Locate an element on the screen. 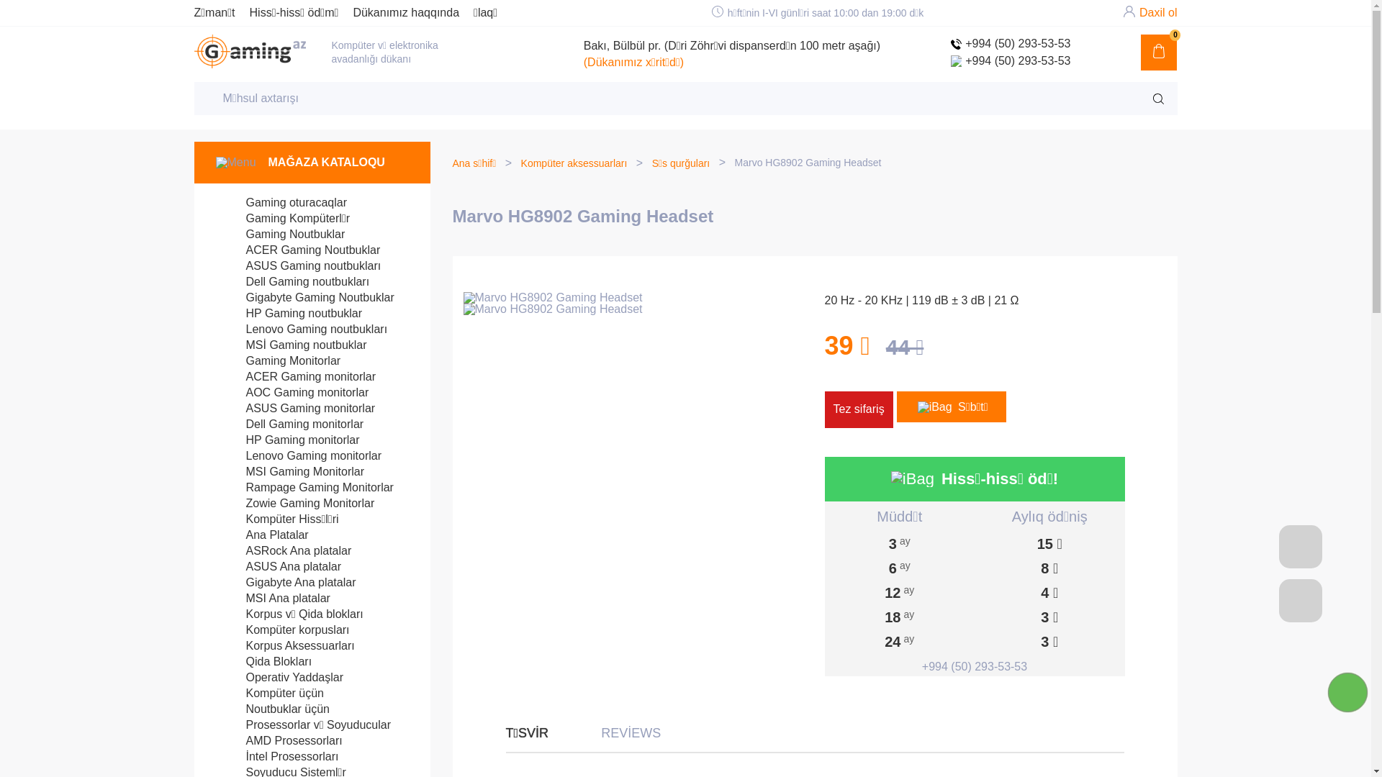 This screenshot has height=777, width=1382. Zowie Gaming Monitorlar is located at coordinates (295, 504).